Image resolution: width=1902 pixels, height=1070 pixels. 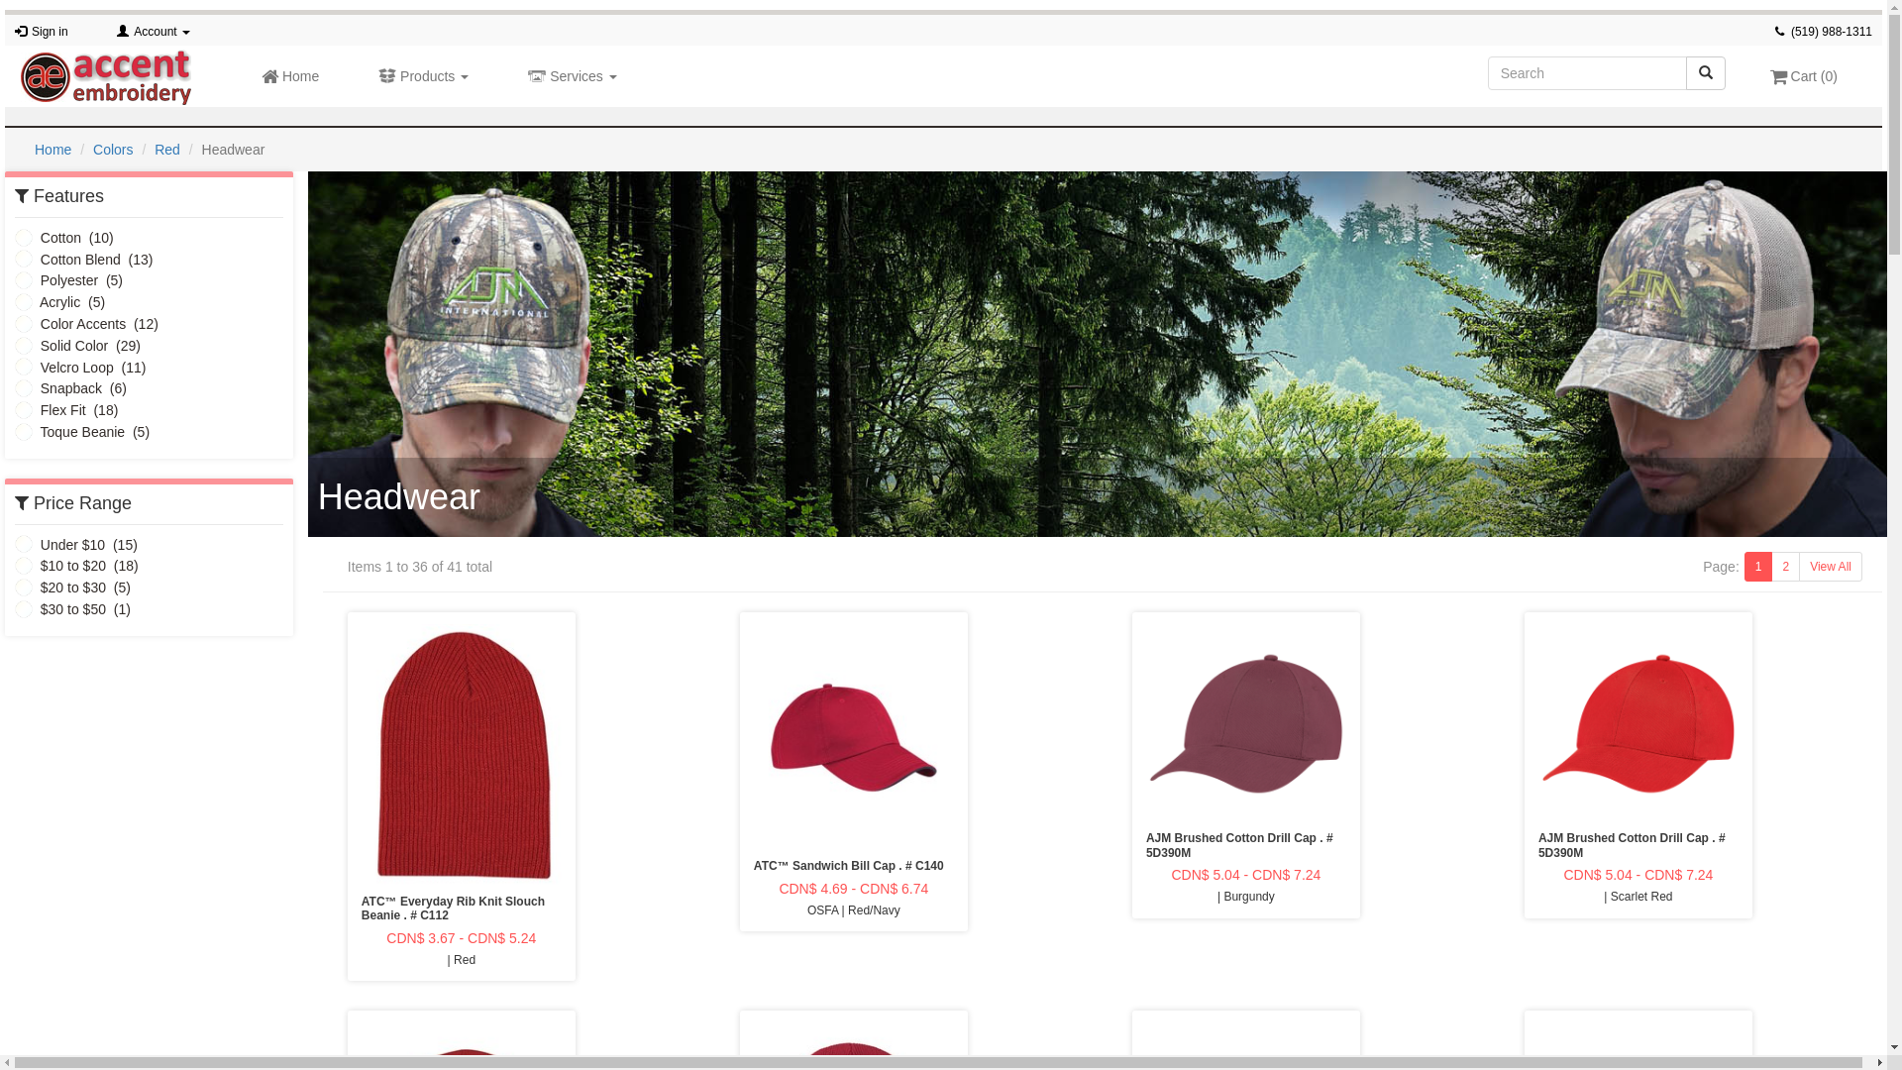 What do you see at coordinates (82, 432) in the screenshot?
I see `  Toque Beanie  (5)` at bounding box center [82, 432].